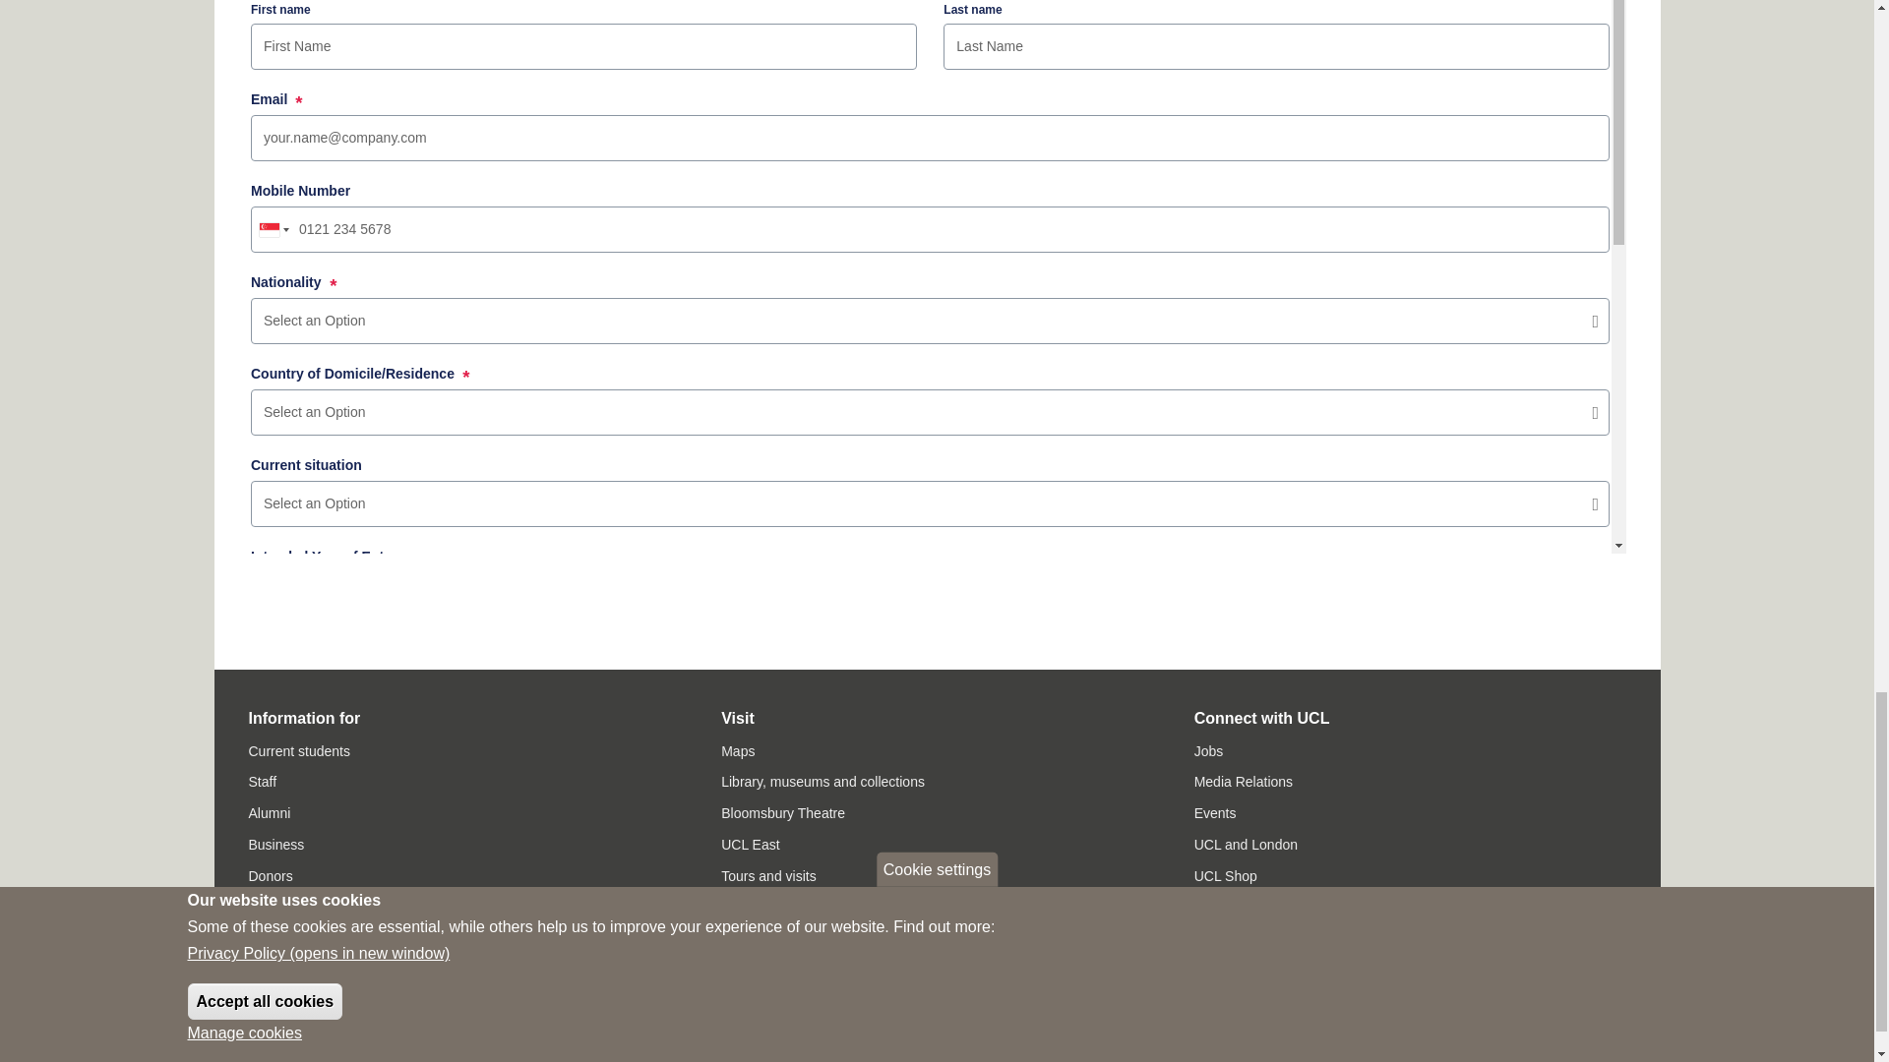  Describe the element at coordinates (270, 875) in the screenshot. I see `Donors` at that location.